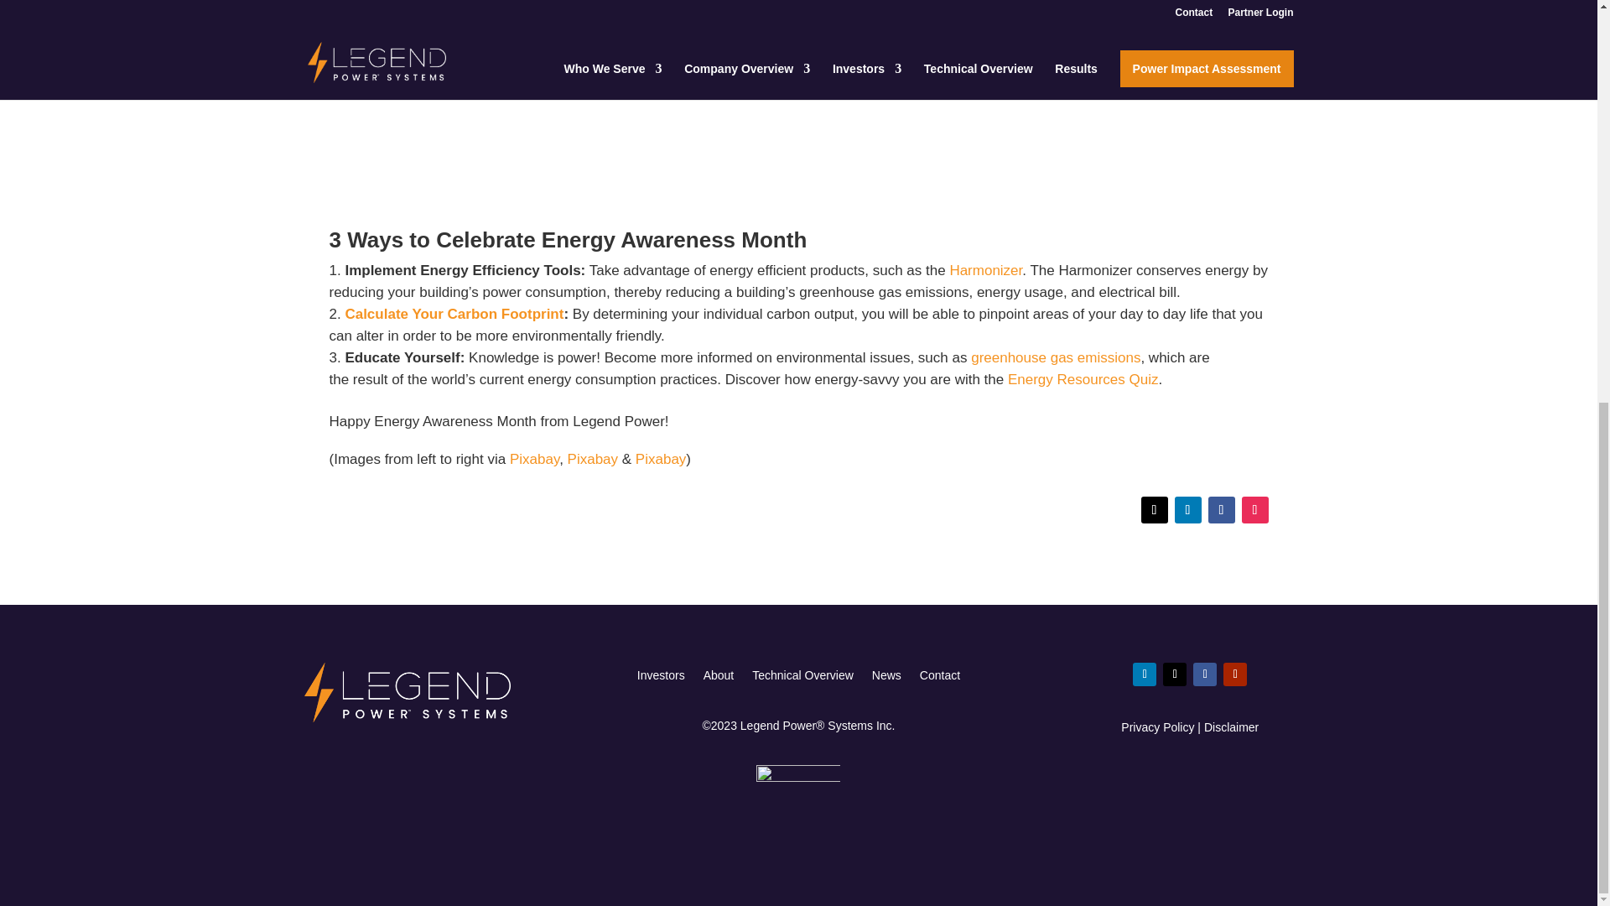  Describe the element at coordinates (1187, 510) in the screenshot. I see `Follow on LinkedIn` at that location.